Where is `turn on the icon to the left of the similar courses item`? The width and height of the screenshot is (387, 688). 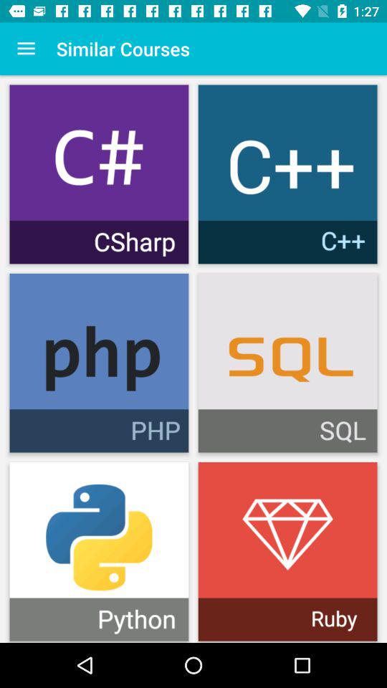
turn on the icon to the left of the similar courses item is located at coordinates (26, 49).